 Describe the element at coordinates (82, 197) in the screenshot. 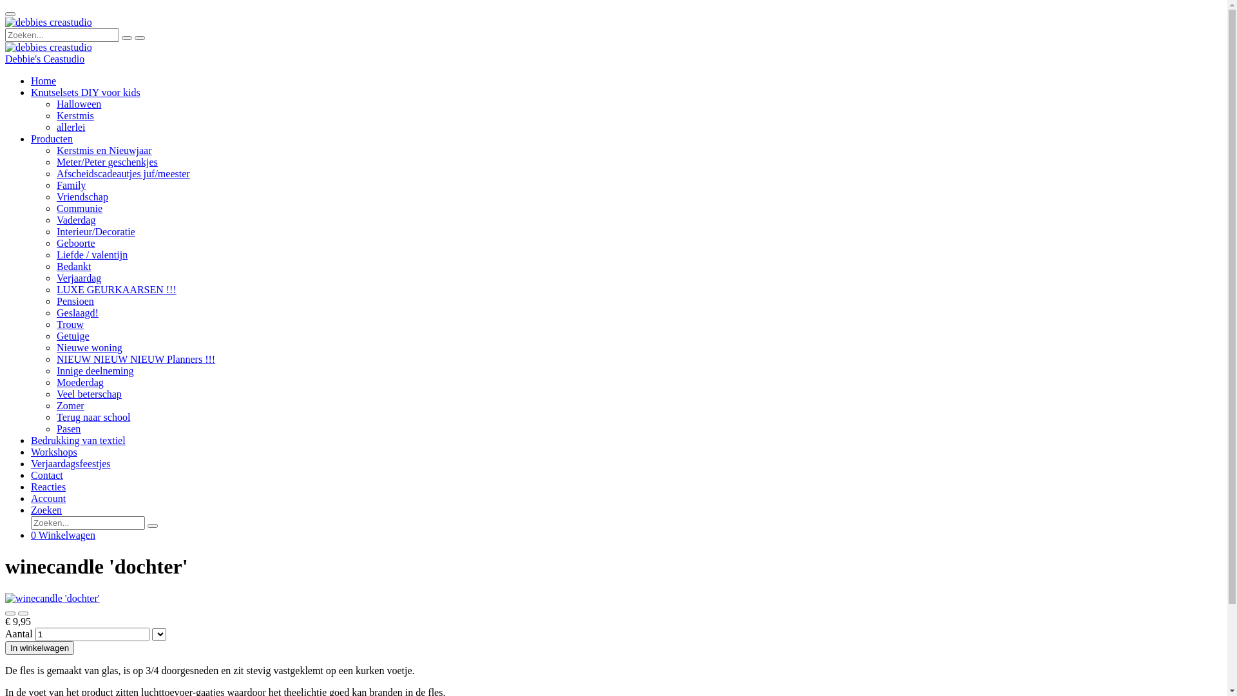

I see `Vriendschap` at that location.